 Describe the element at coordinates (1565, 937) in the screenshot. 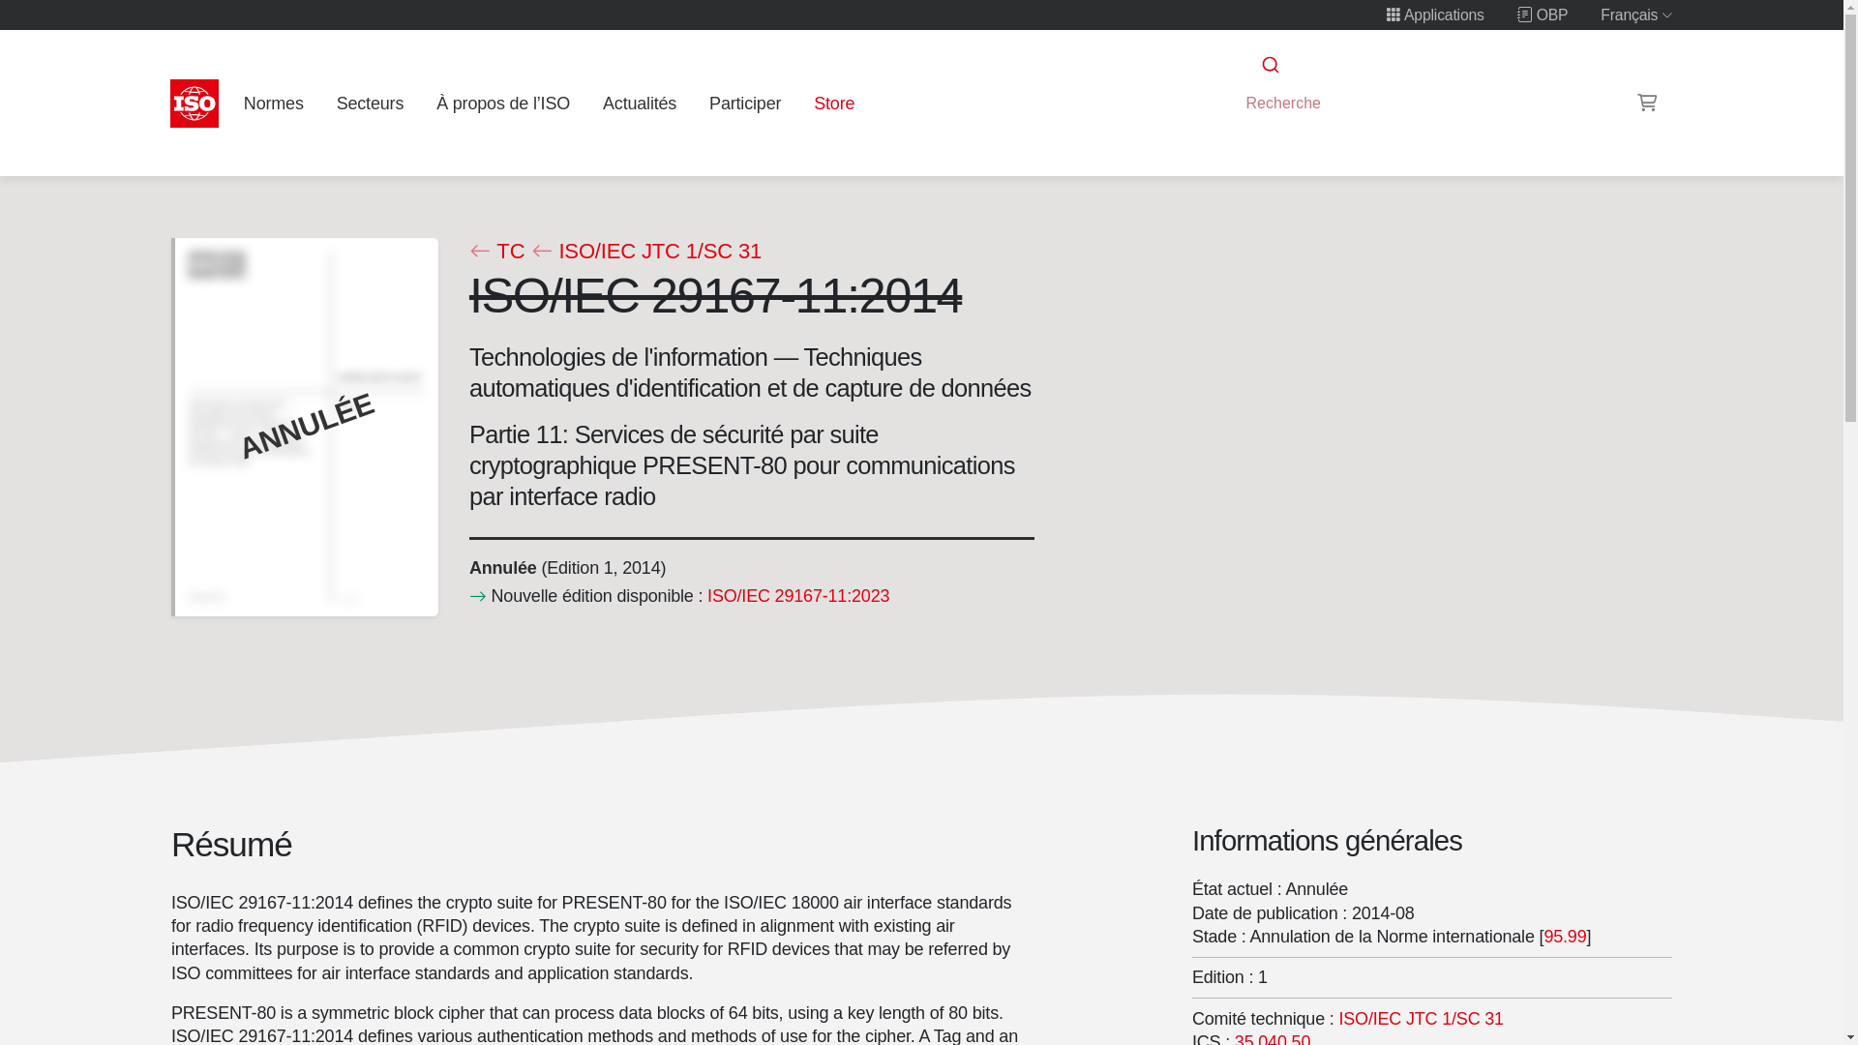

I see `95.99` at that location.